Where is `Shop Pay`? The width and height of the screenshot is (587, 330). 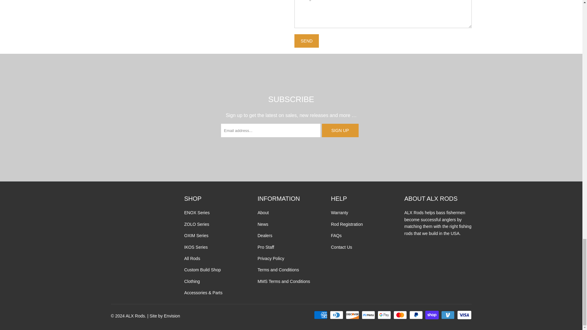 Shop Pay is located at coordinates (432, 315).